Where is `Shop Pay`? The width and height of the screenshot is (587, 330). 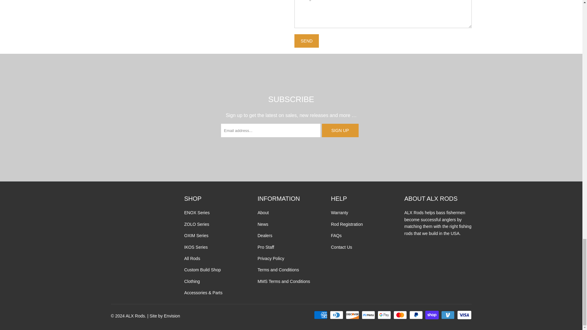 Shop Pay is located at coordinates (432, 315).